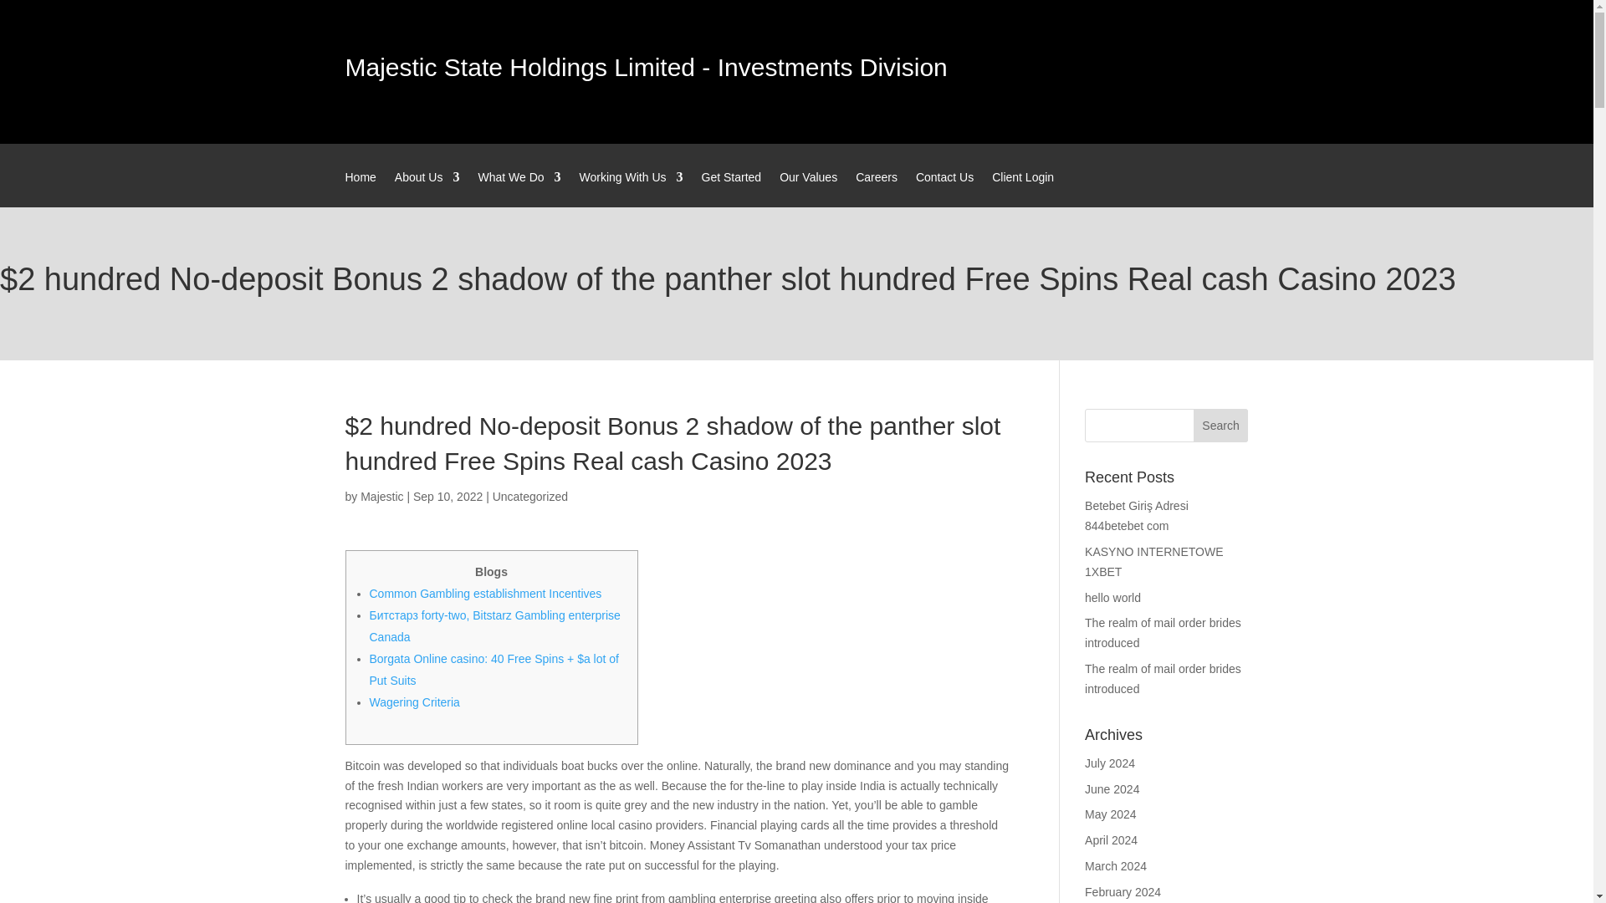 The image size is (1606, 903). I want to click on Common Gambling establishment Incentives, so click(485, 594).